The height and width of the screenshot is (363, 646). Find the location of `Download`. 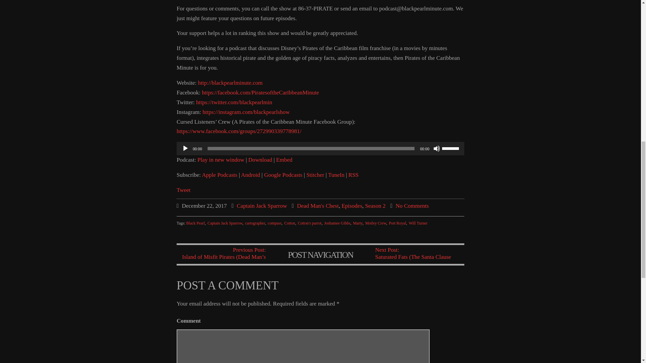

Download is located at coordinates (260, 159).